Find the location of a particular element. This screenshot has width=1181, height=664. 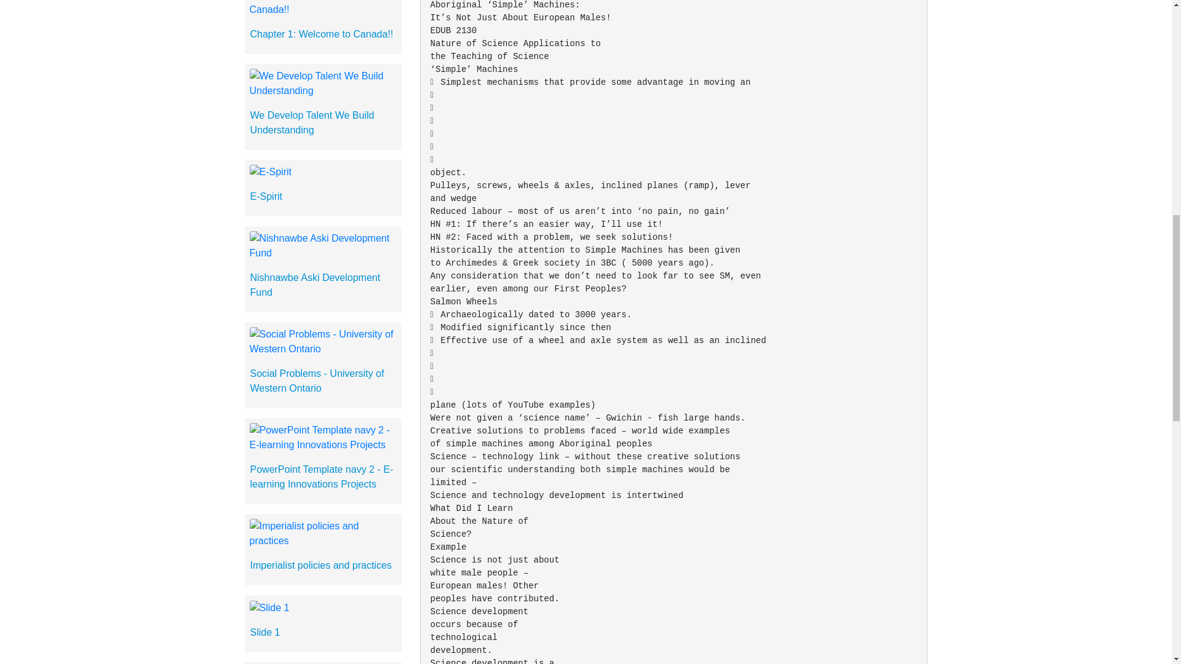

Imperialist policies and practices is located at coordinates (320, 565).